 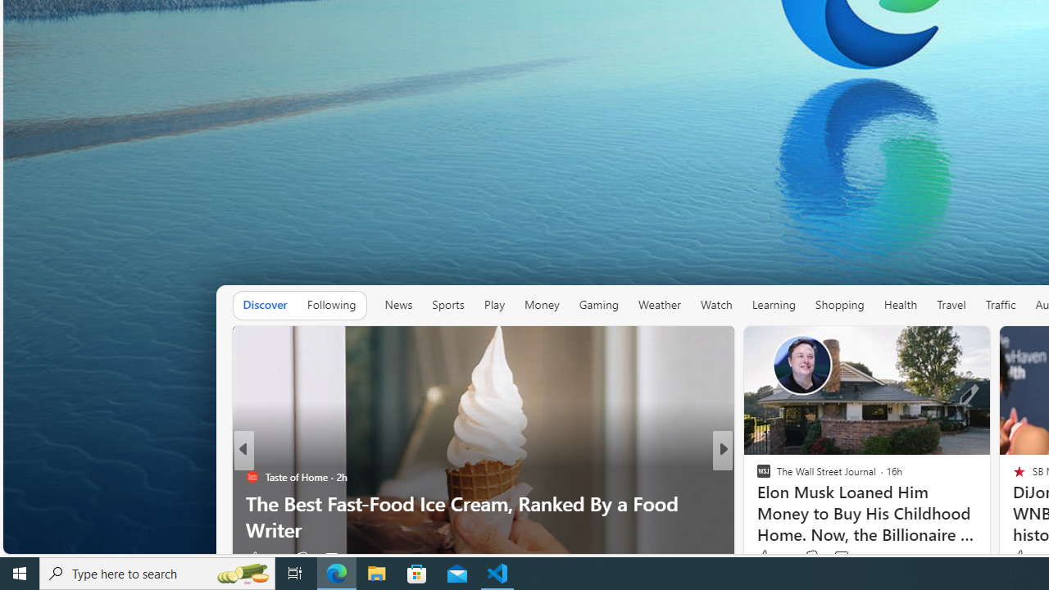 What do you see at coordinates (767, 558) in the screenshot?
I see `831 Like` at bounding box center [767, 558].